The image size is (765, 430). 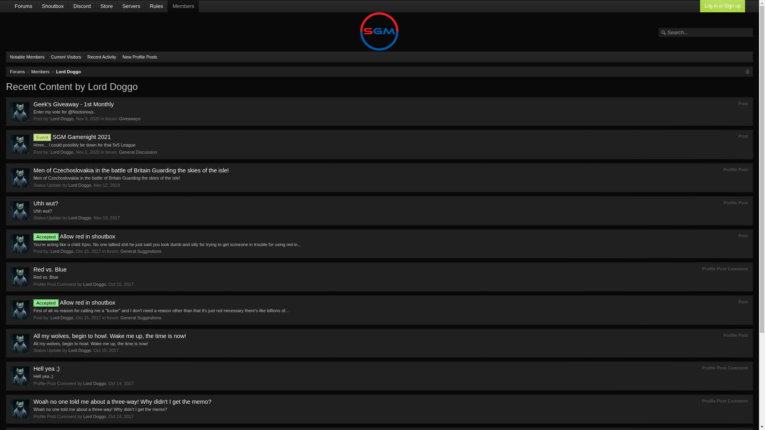 I want to click on Lord Doggo, so click(x=62, y=118).